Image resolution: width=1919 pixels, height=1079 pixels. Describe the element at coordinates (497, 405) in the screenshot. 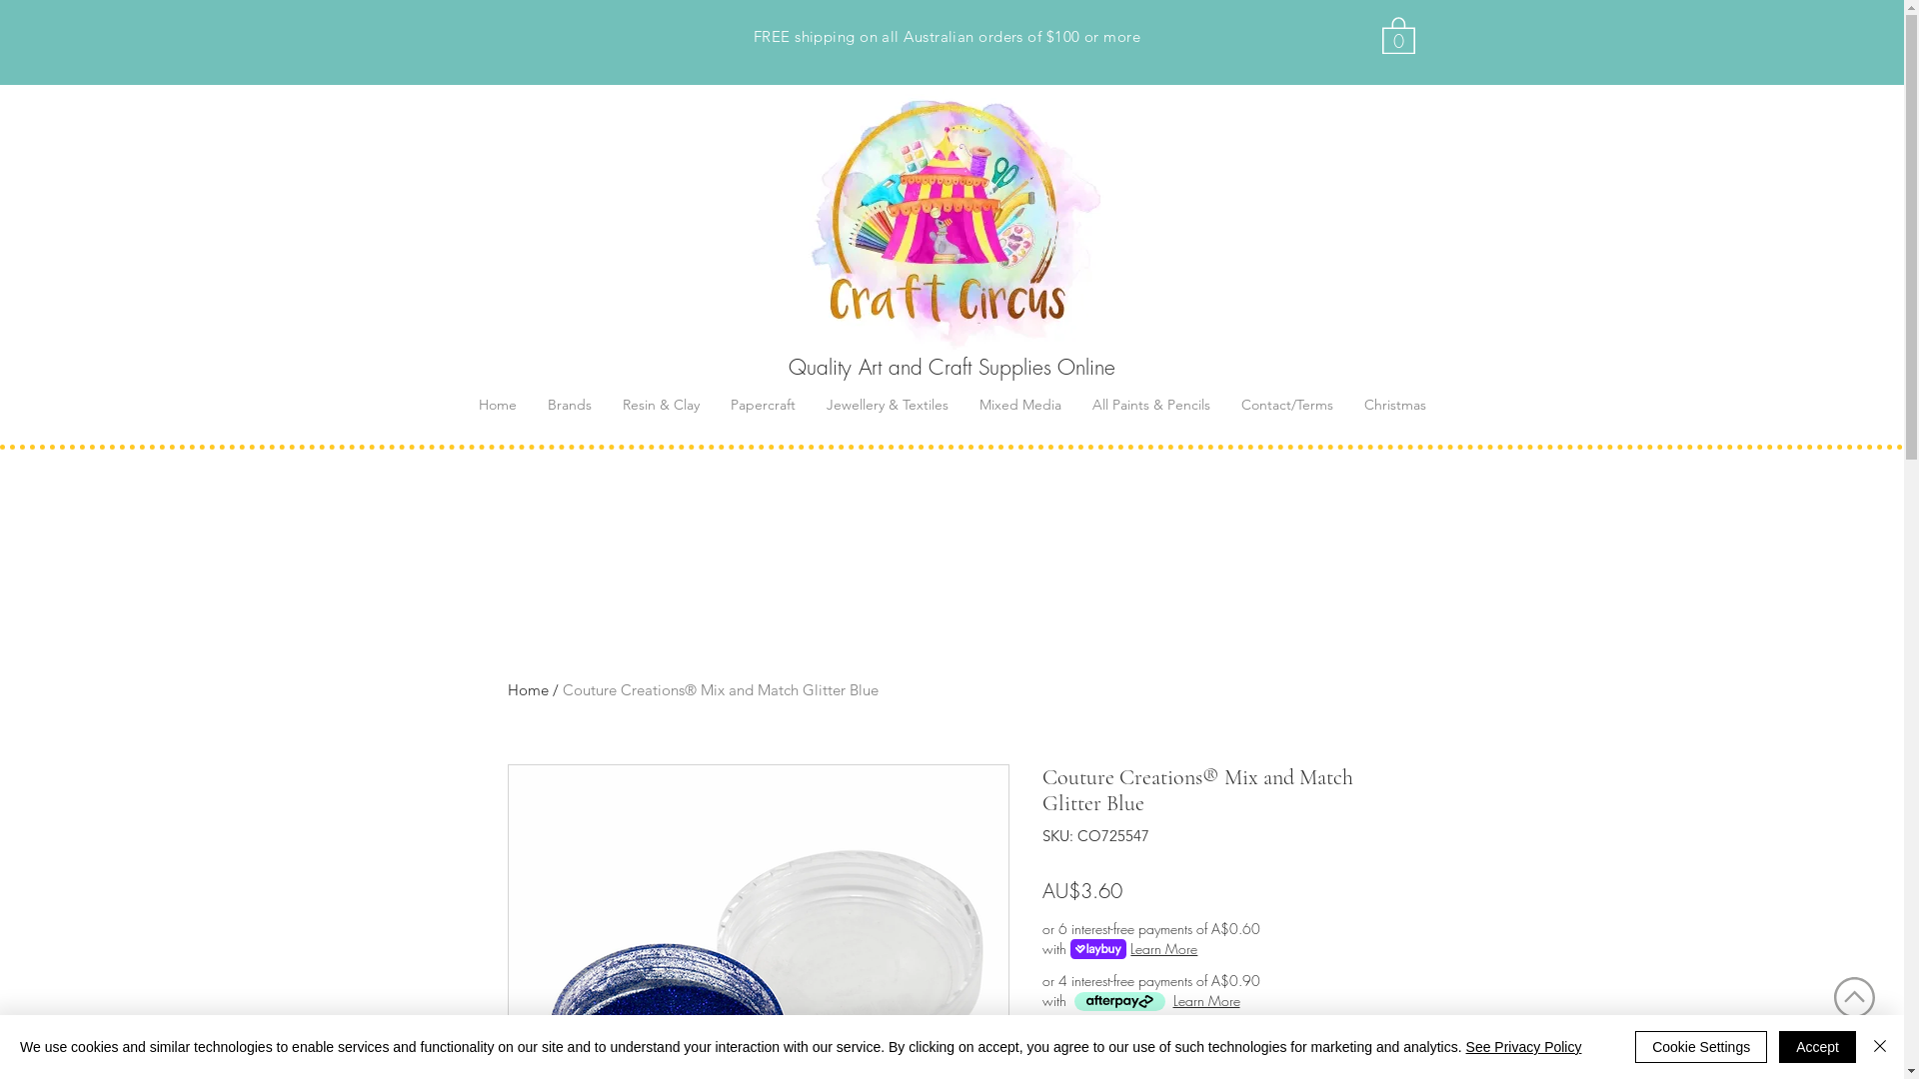

I see `Home` at that location.